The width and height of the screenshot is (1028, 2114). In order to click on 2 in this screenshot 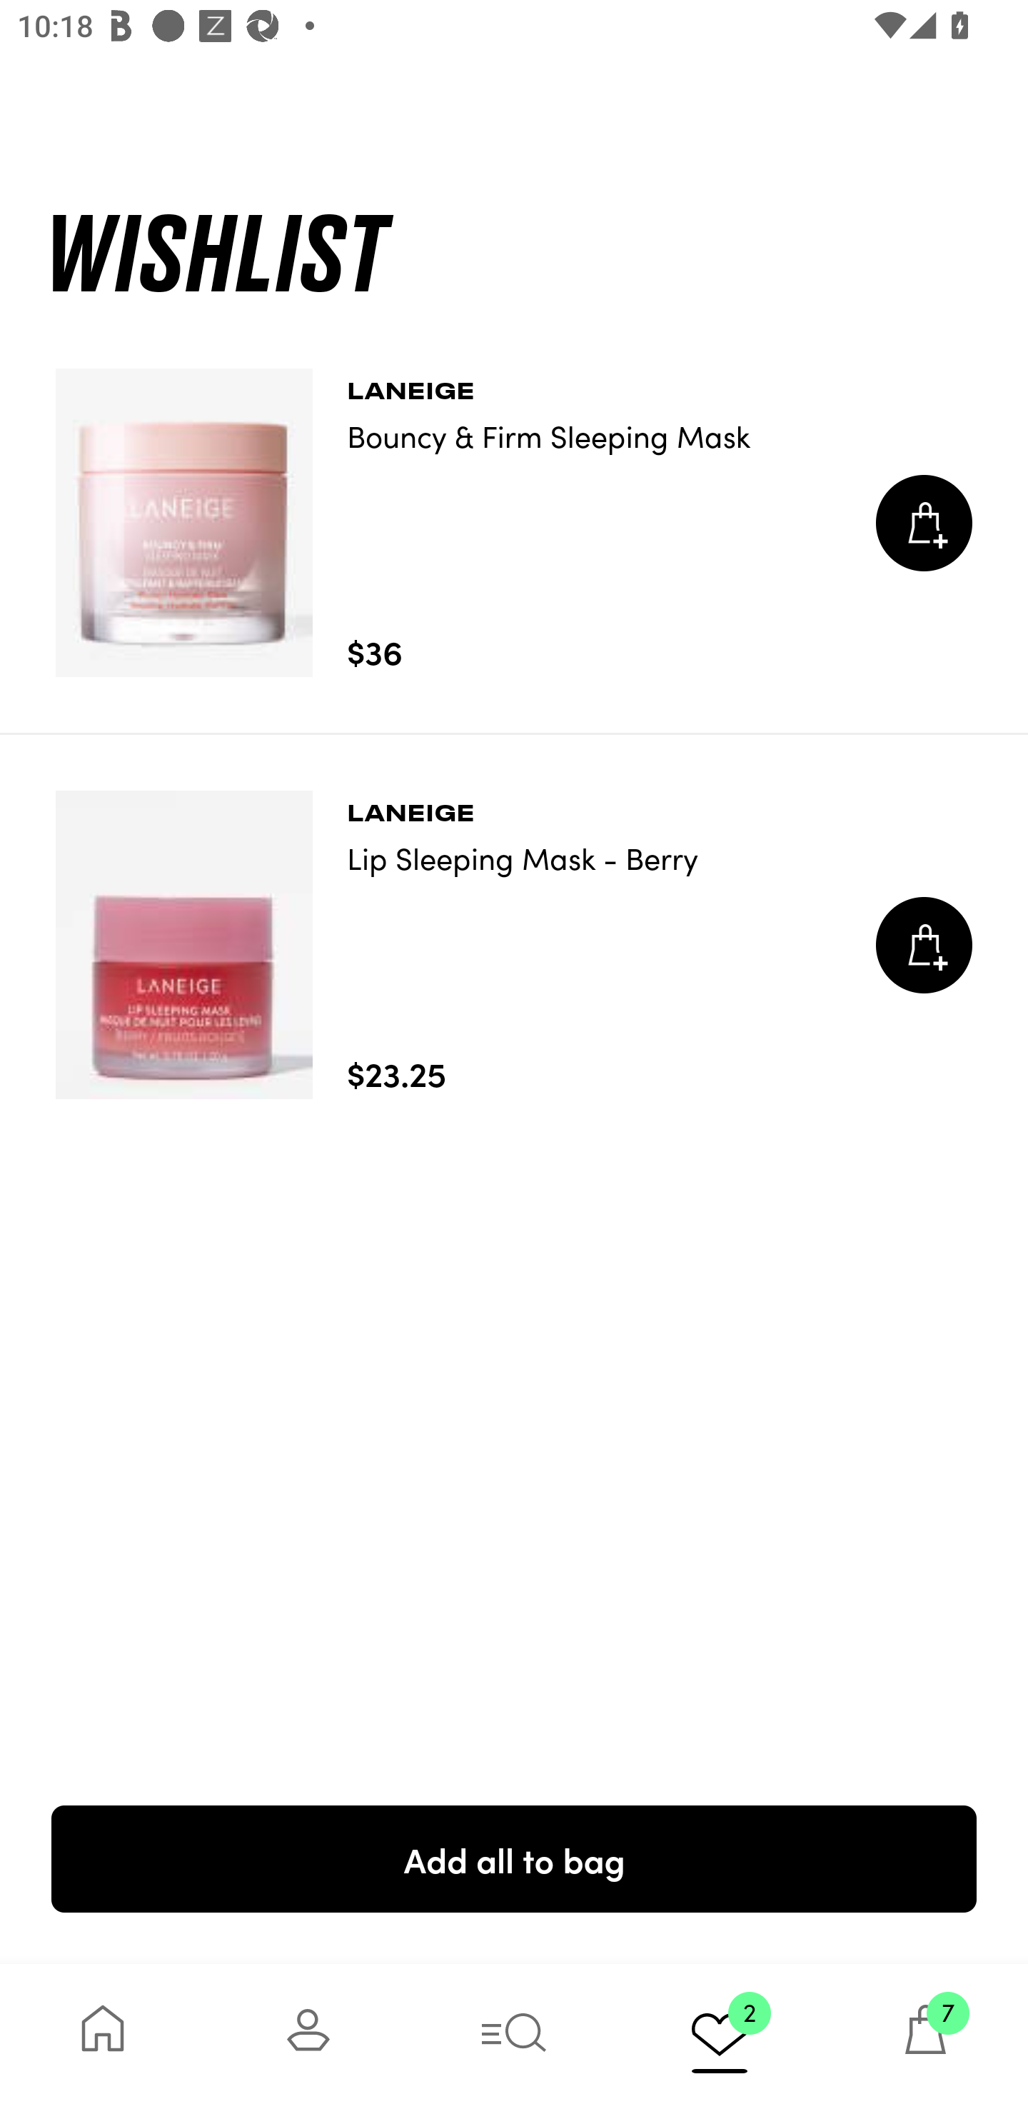, I will do `click(720, 2038)`.